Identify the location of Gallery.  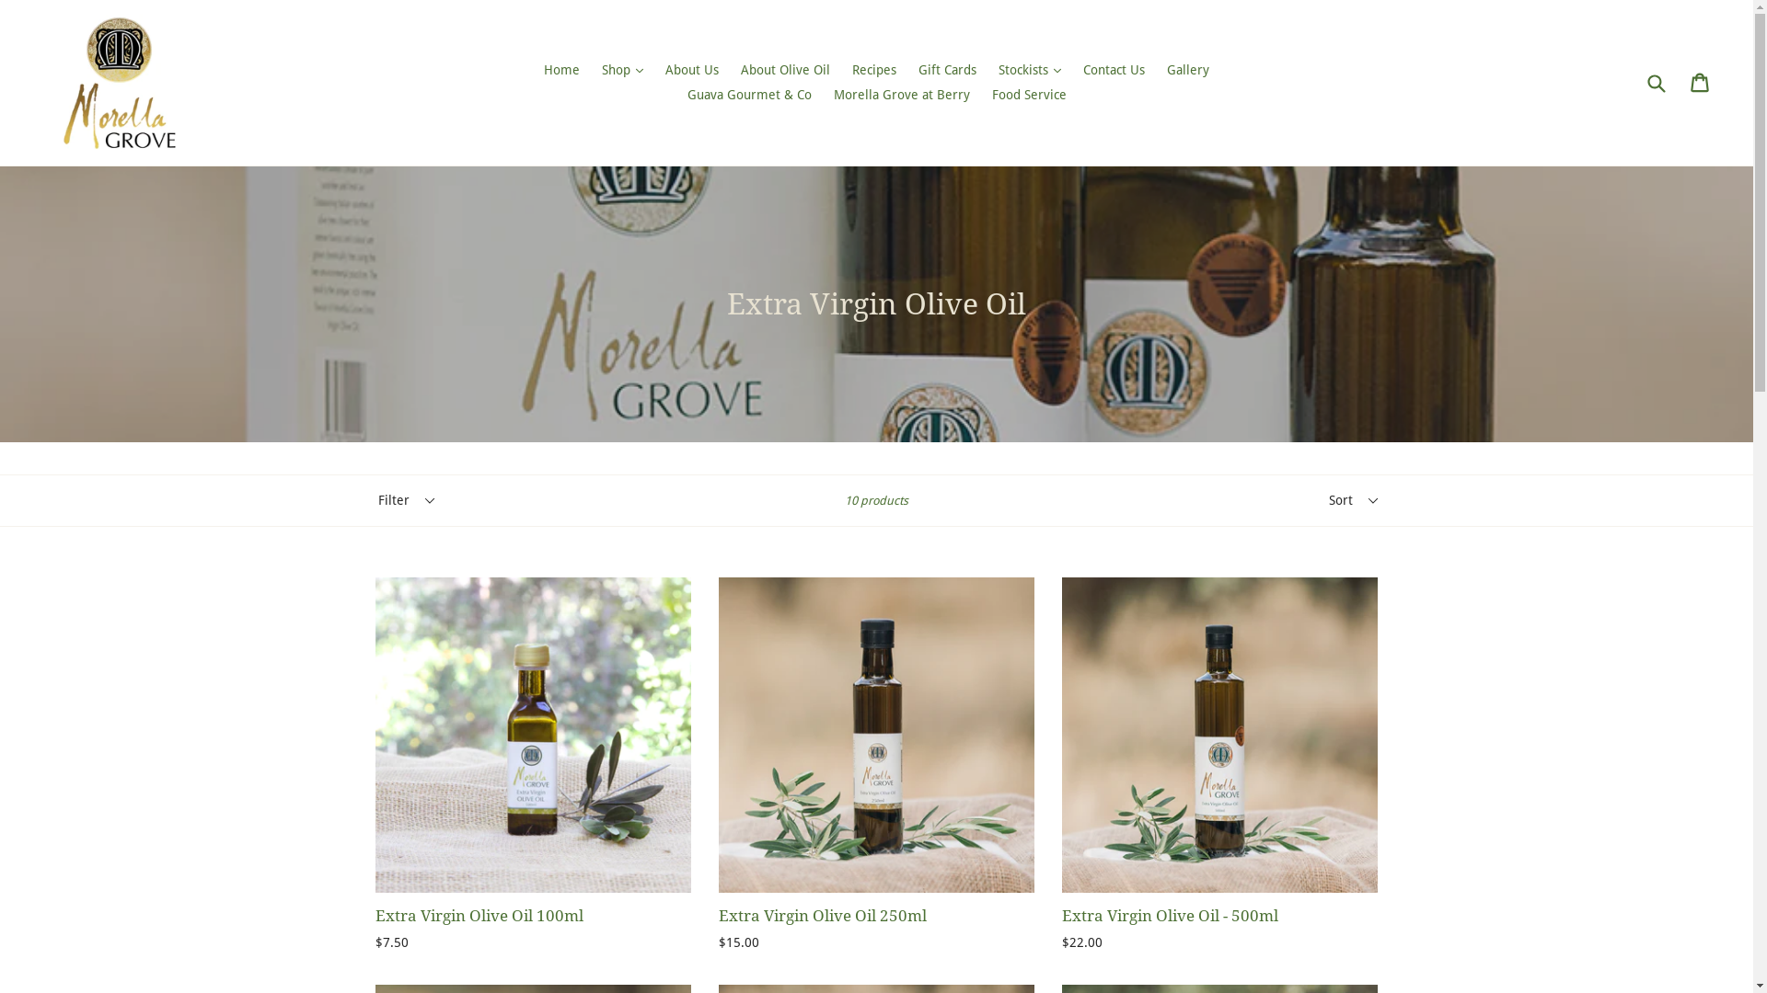
(1188, 70).